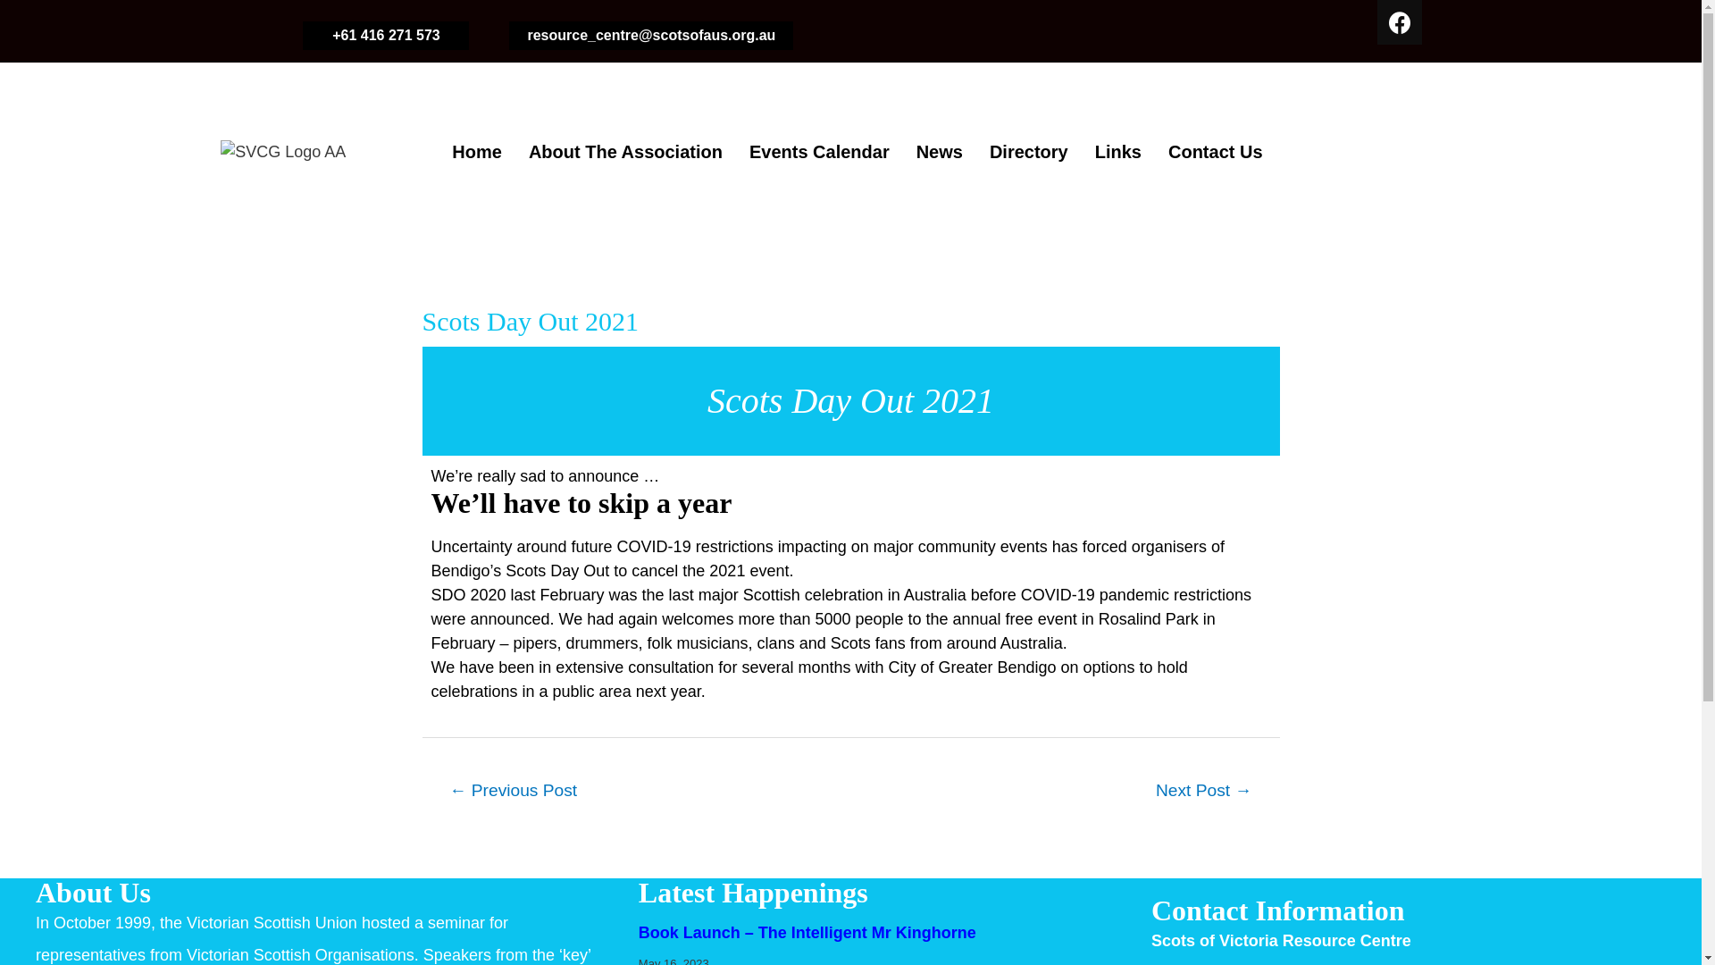 Image resolution: width=1715 pixels, height=965 pixels. I want to click on Home, so click(477, 152).